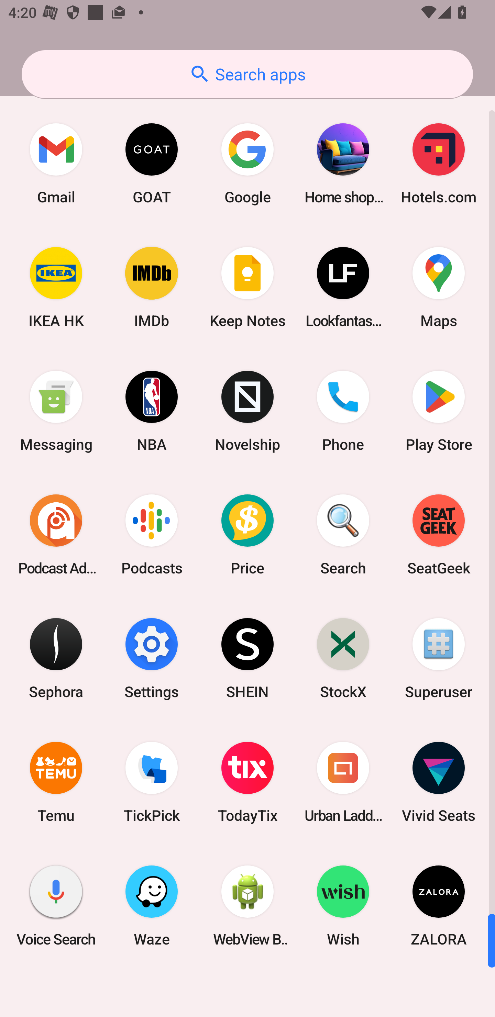 This screenshot has height=1017, width=495. What do you see at coordinates (56, 534) in the screenshot?
I see `Podcast Addict` at bounding box center [56, 534].